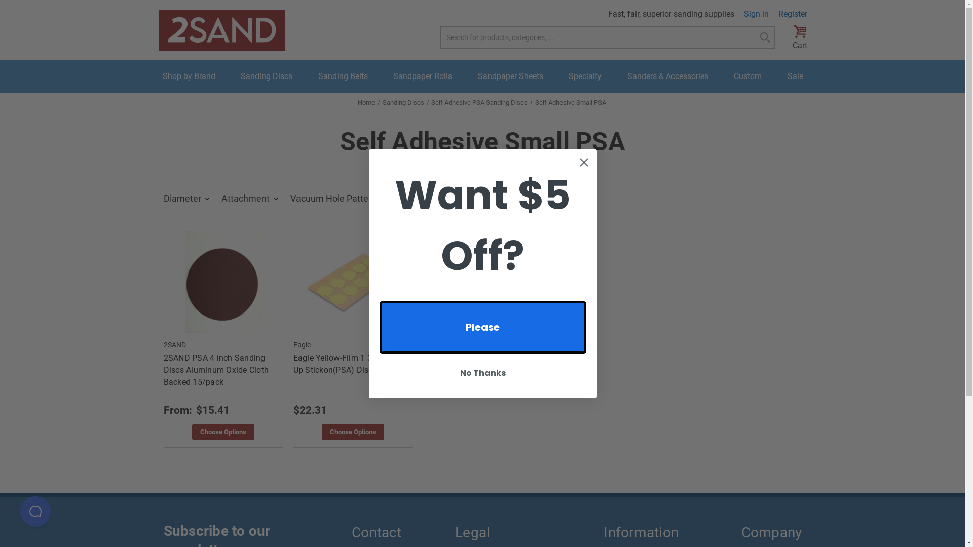  Describe the element at coordinates (534, 199) in the screenshot. I see `Other` at that location.